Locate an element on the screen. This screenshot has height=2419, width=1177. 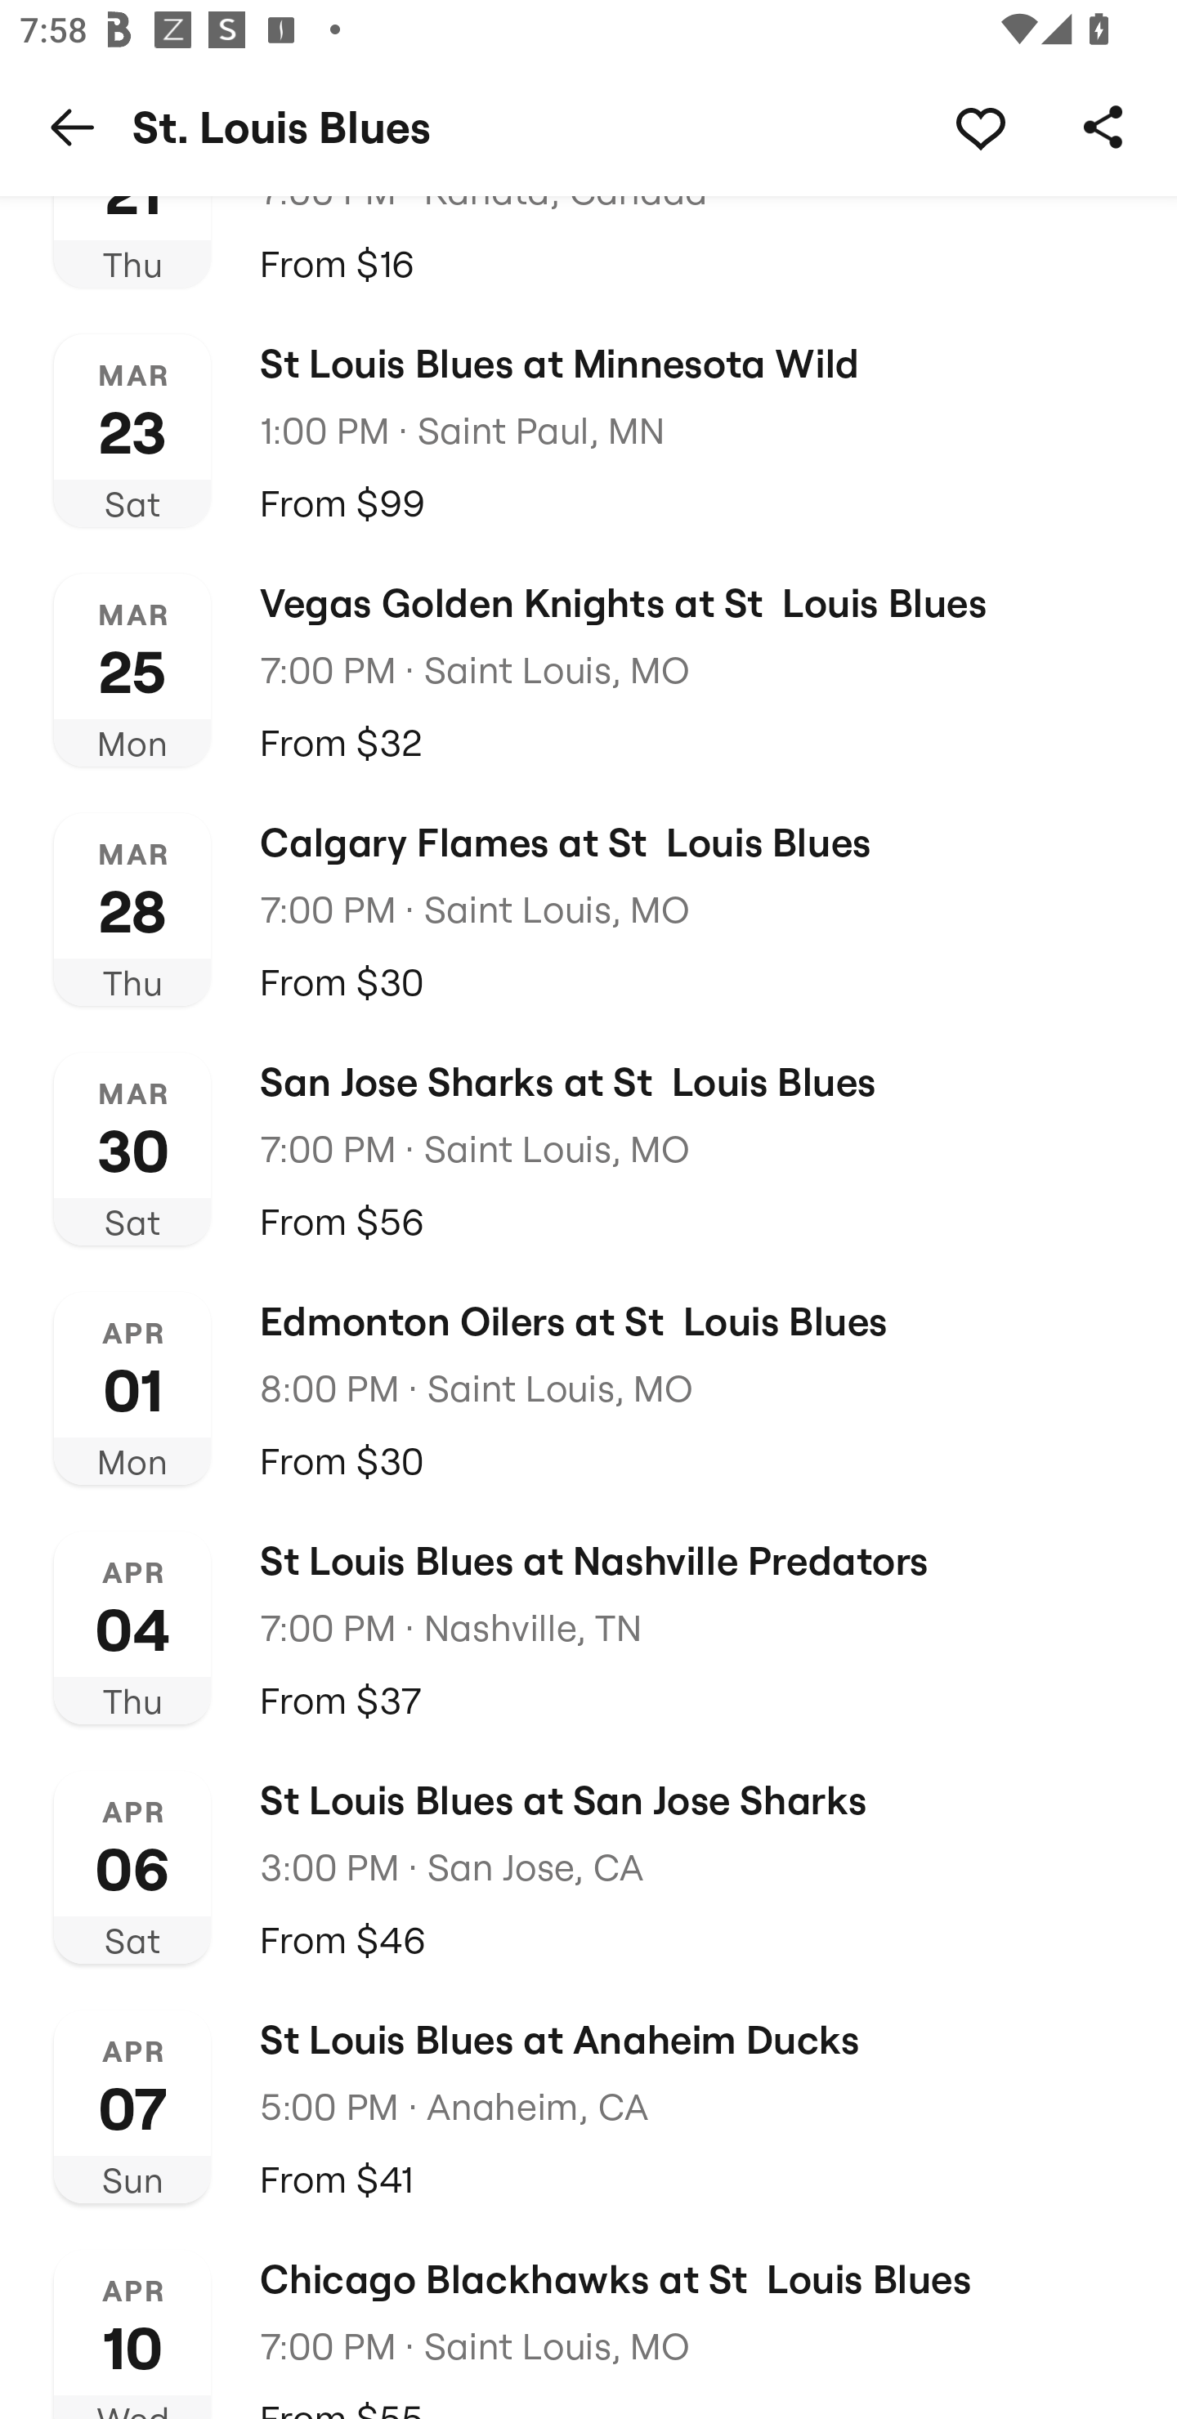
Track this performer is located at coordinates (980, 126).